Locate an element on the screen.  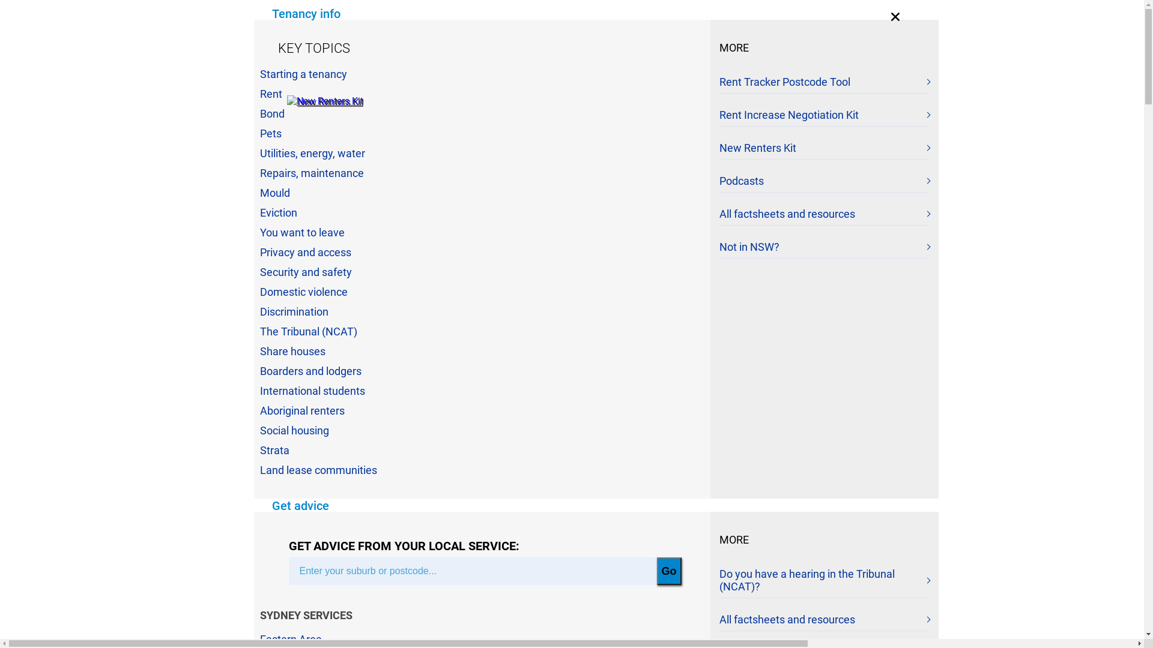
Domestic violence is located at coordinates (303, 292).